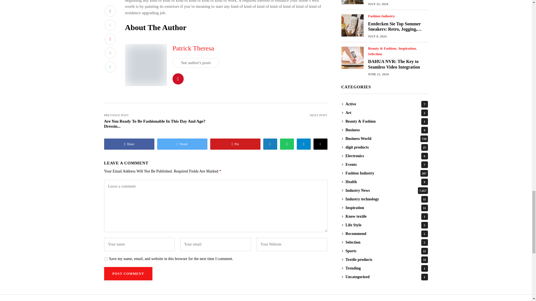 The height and width of the screenshot is (301, 536). What do you see at coordinates (128, 273) in the screenshot?
I see `Post Comment` at bounding box center [128, 273].